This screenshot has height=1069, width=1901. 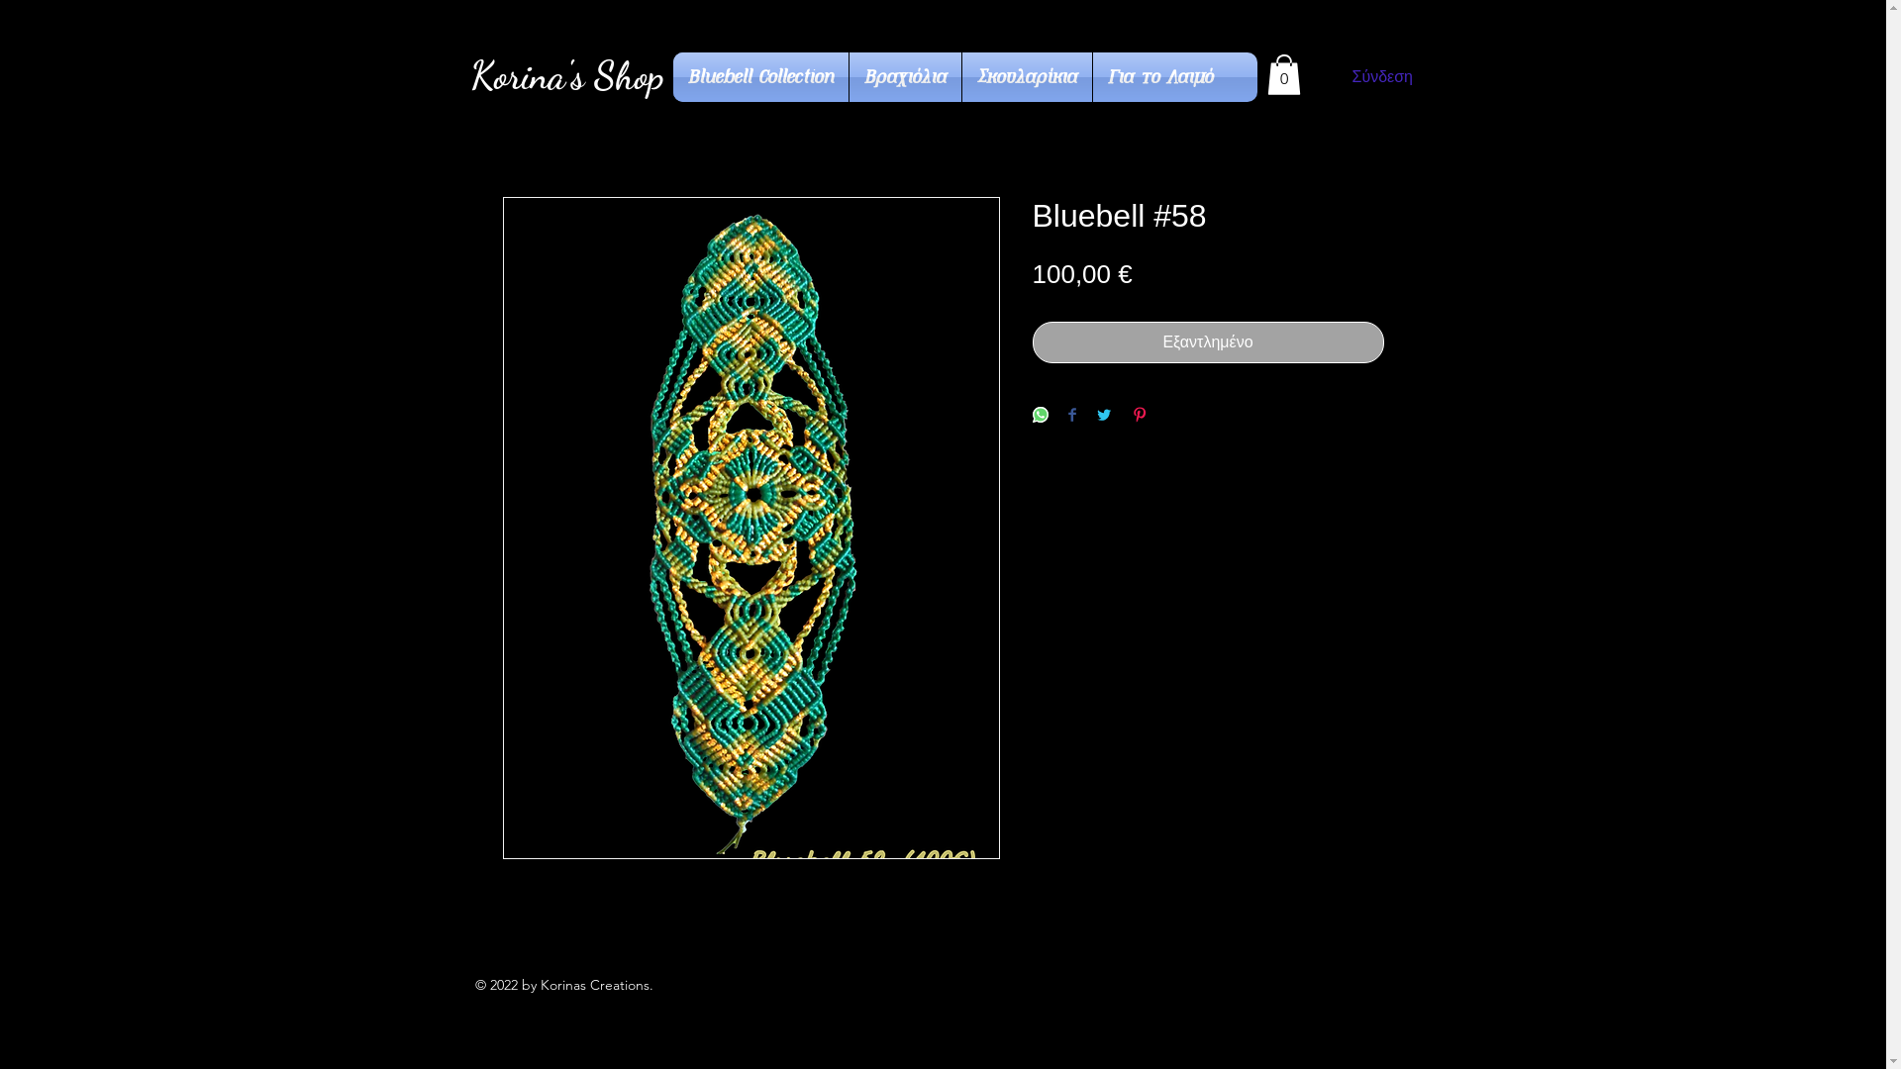 I want to click on 0, so click(x=1284, y=75).